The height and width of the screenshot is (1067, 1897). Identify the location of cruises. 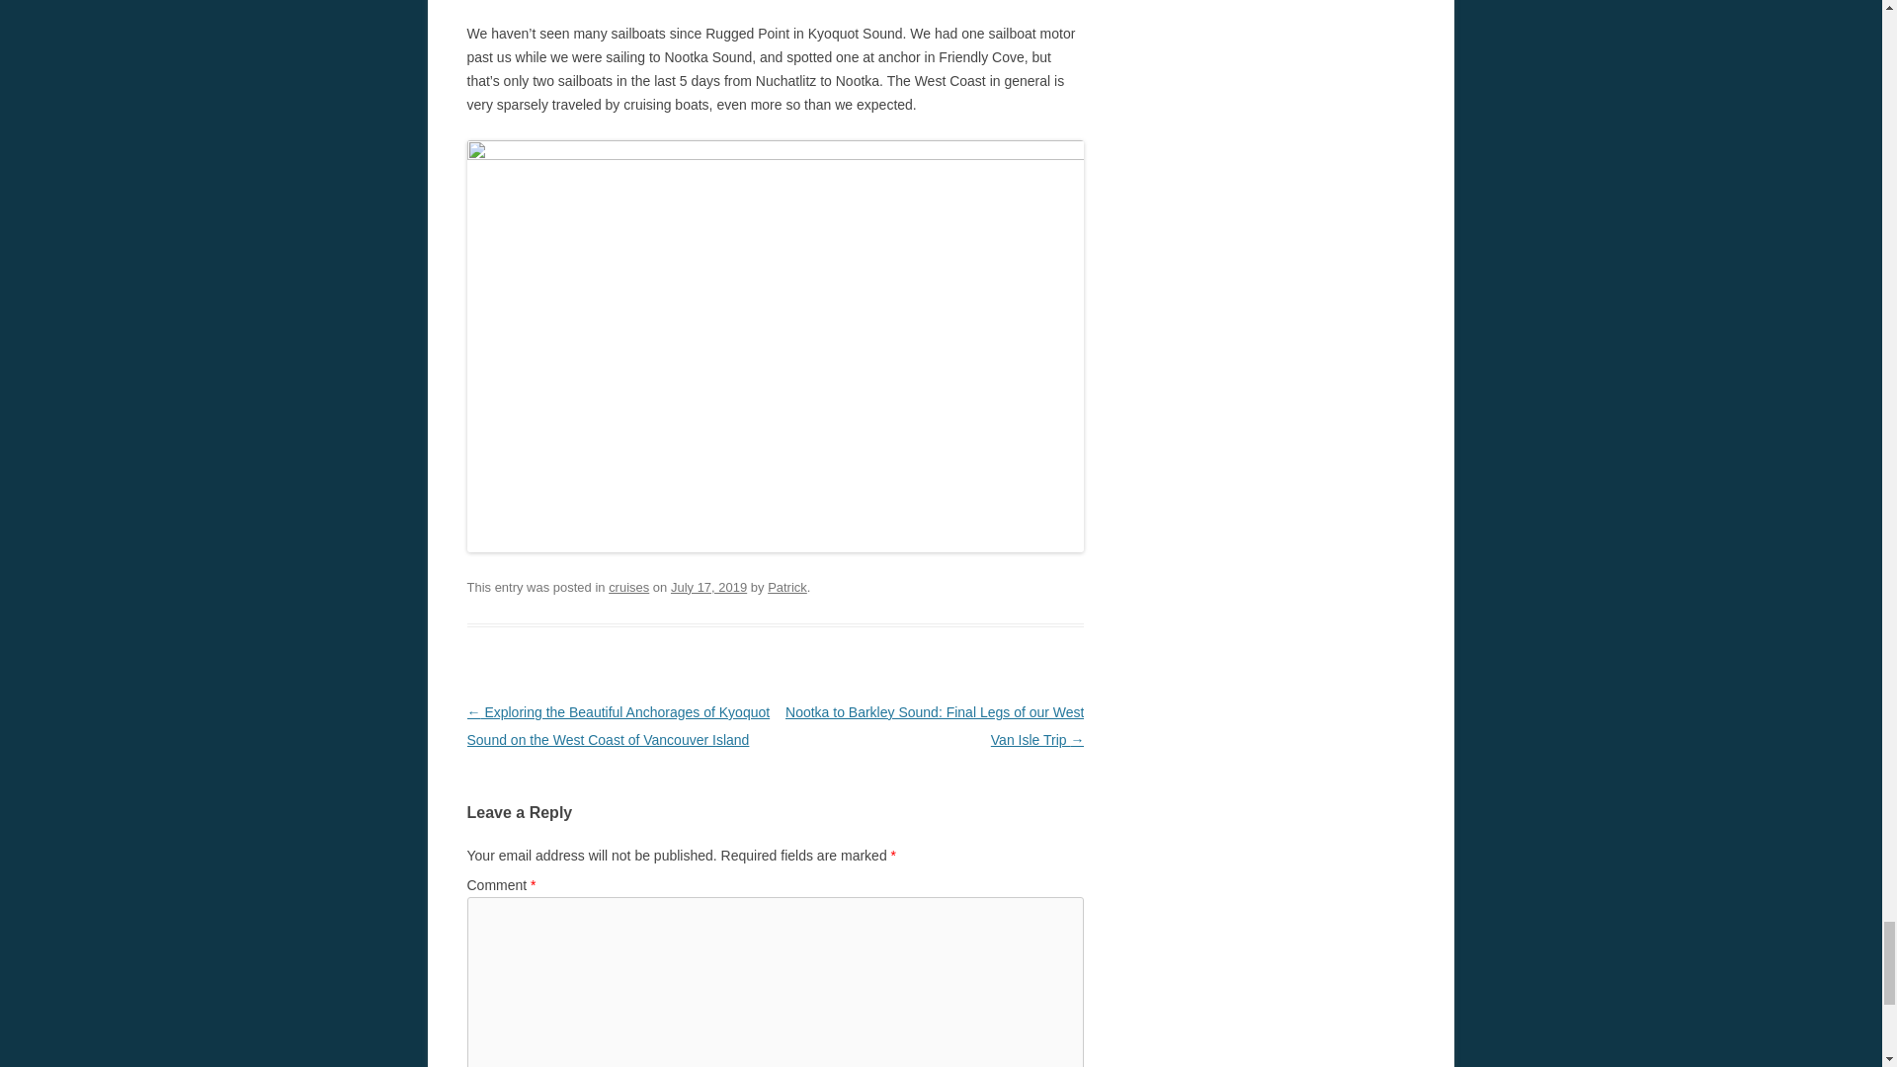
(628, 587).